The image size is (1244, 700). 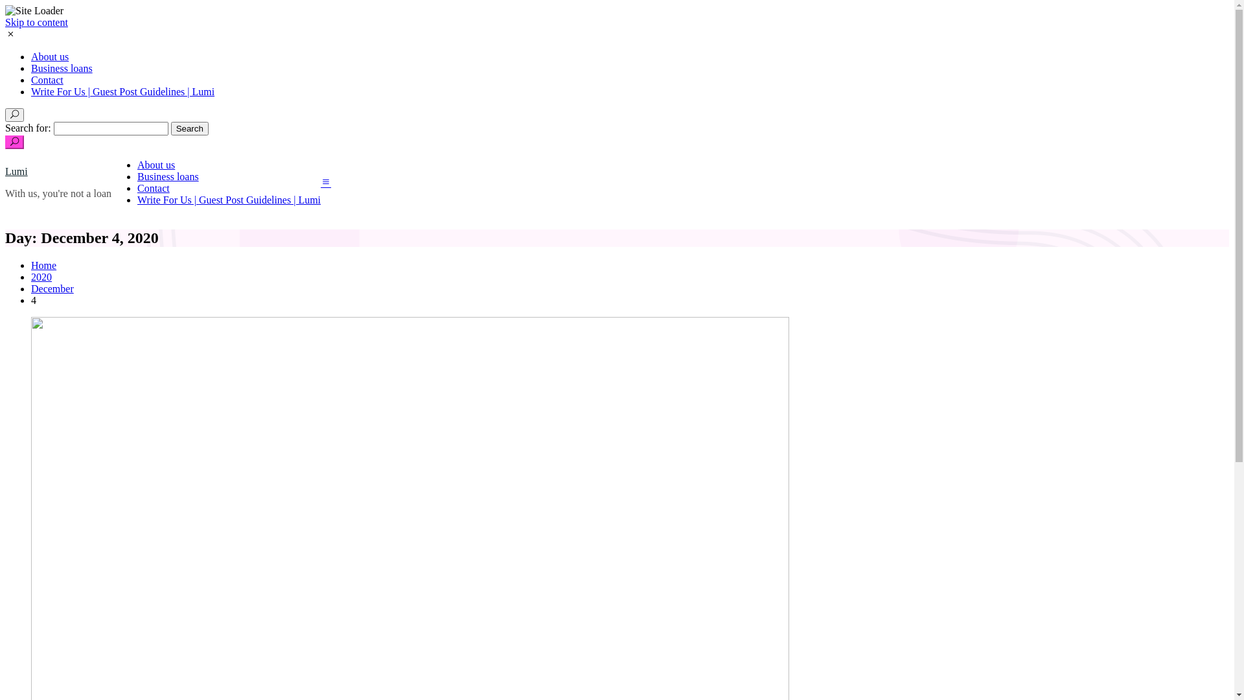 What do you see at coordinates (154, 188) in the screenshot?
I see `Contact` at bounding box center [154, 188].